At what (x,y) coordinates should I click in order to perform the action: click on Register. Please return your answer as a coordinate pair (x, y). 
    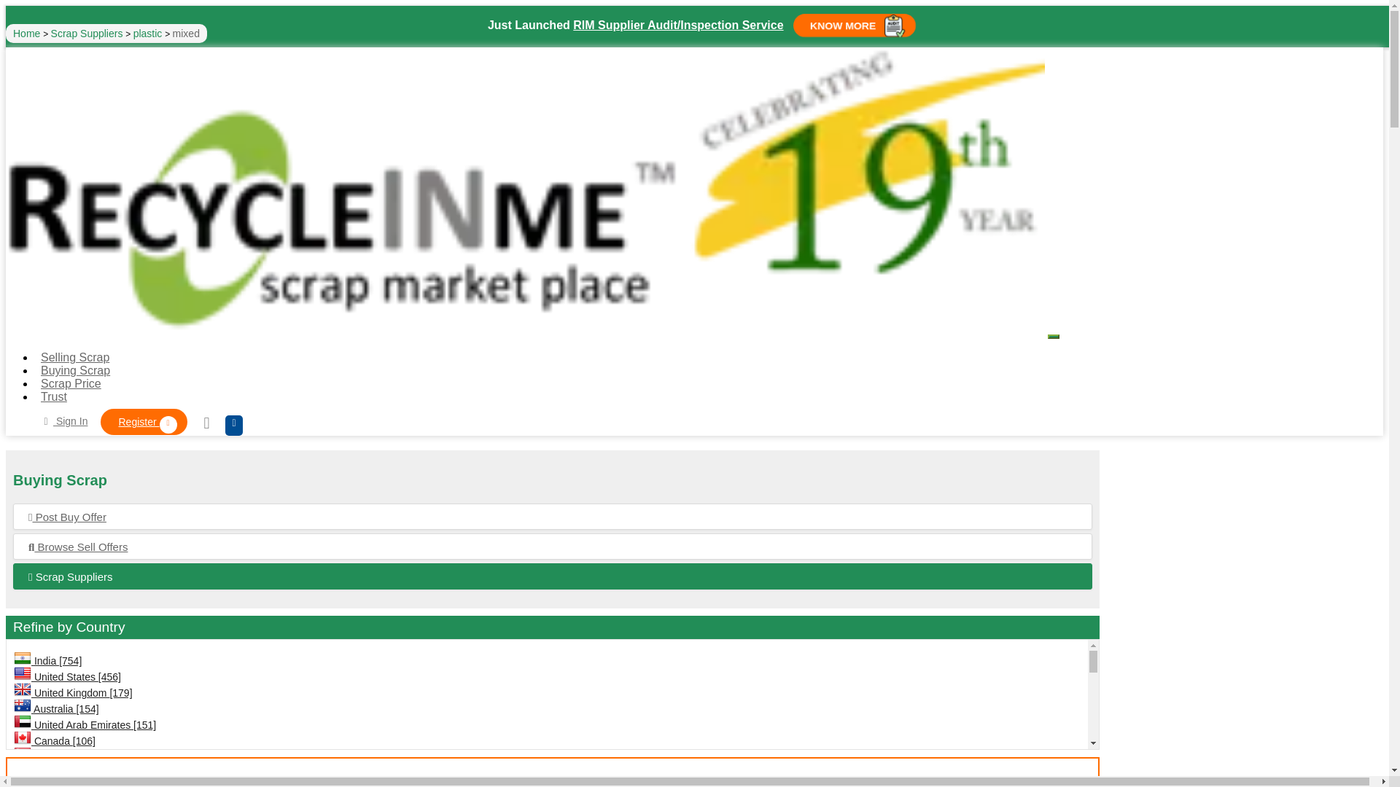
    Looking at the image, I should click on (143, 421).